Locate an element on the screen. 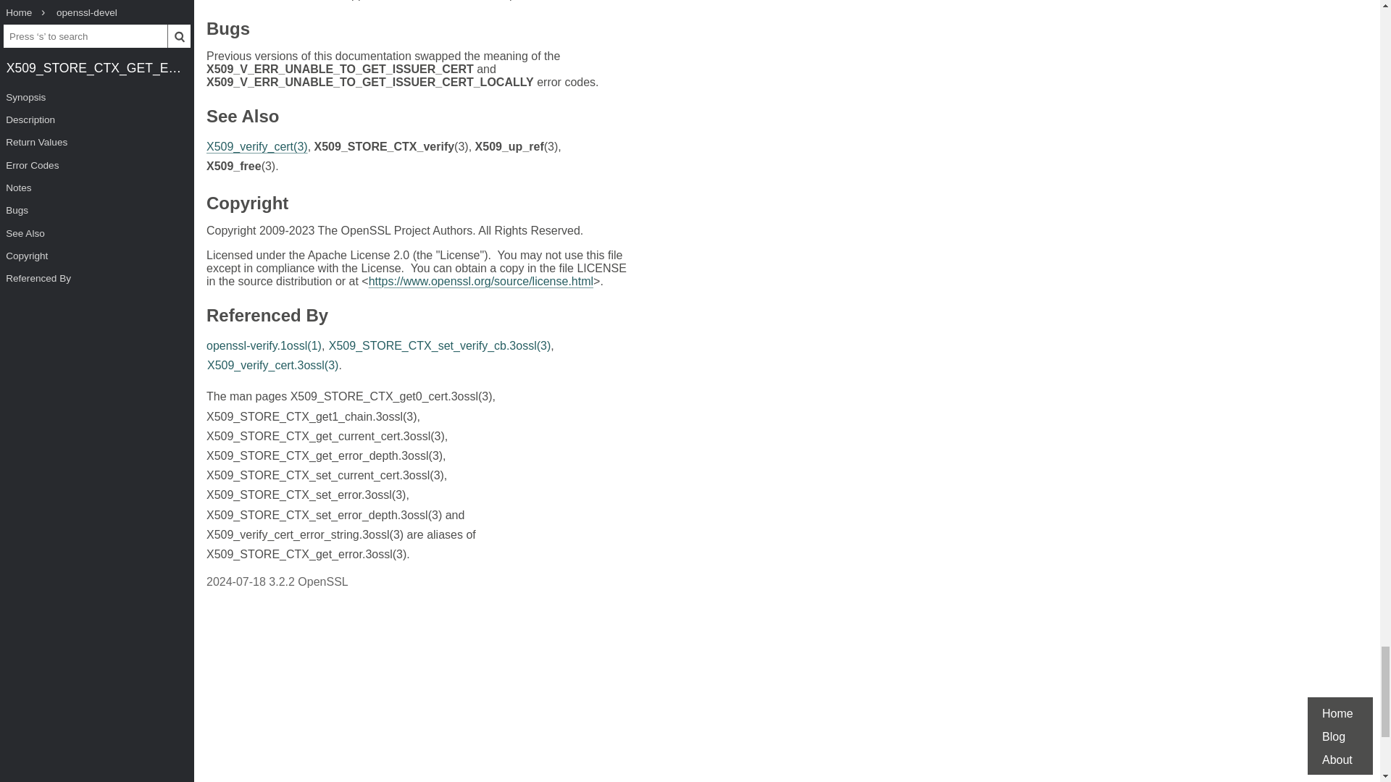 The width and height of the screenshot is (1391, 782). Bugs is located at coordinates (227, 30).